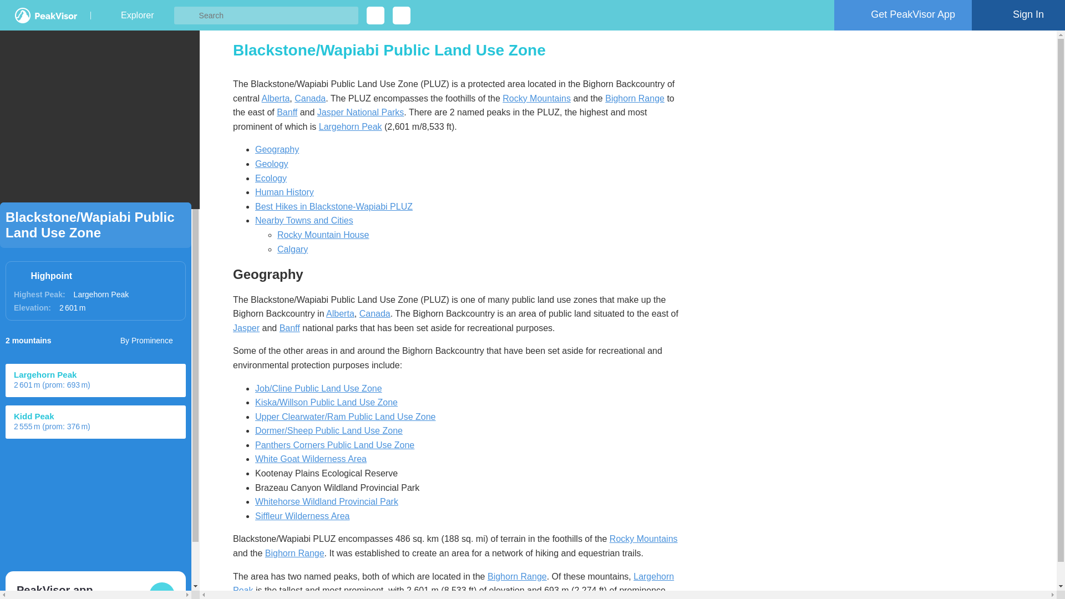 This screenshot has height=599, width=1065. Describe the element at coordinates (310, 98) in the screenshot. I see `Canada` at that location.